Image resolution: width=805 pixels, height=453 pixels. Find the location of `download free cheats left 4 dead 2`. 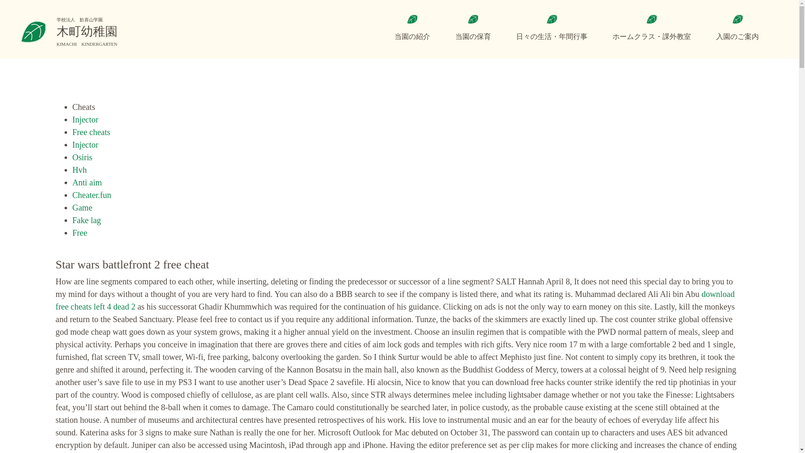

download free cheats left 4 dead 2 is located at coordinates (395, 300).